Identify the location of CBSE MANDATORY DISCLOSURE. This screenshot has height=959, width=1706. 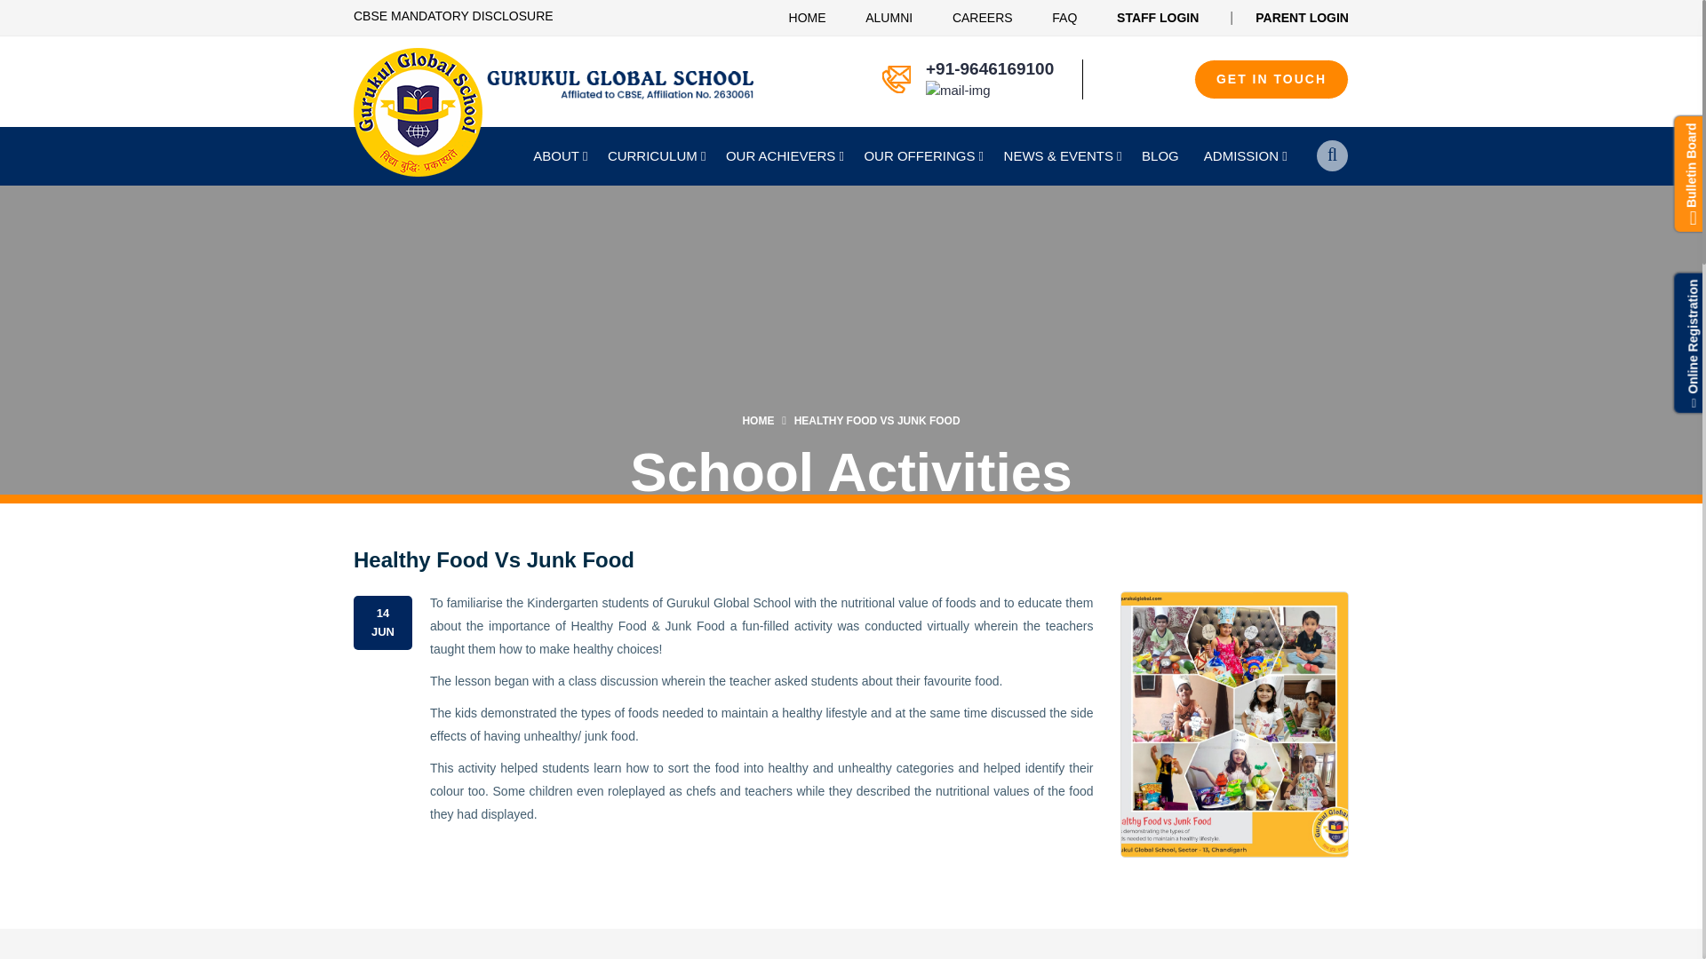
(453, 15).